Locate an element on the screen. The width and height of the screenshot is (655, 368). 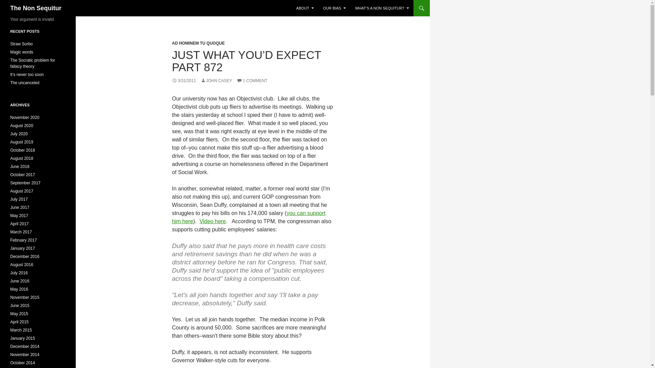
November 2020 is located at coordinates (25, 118).